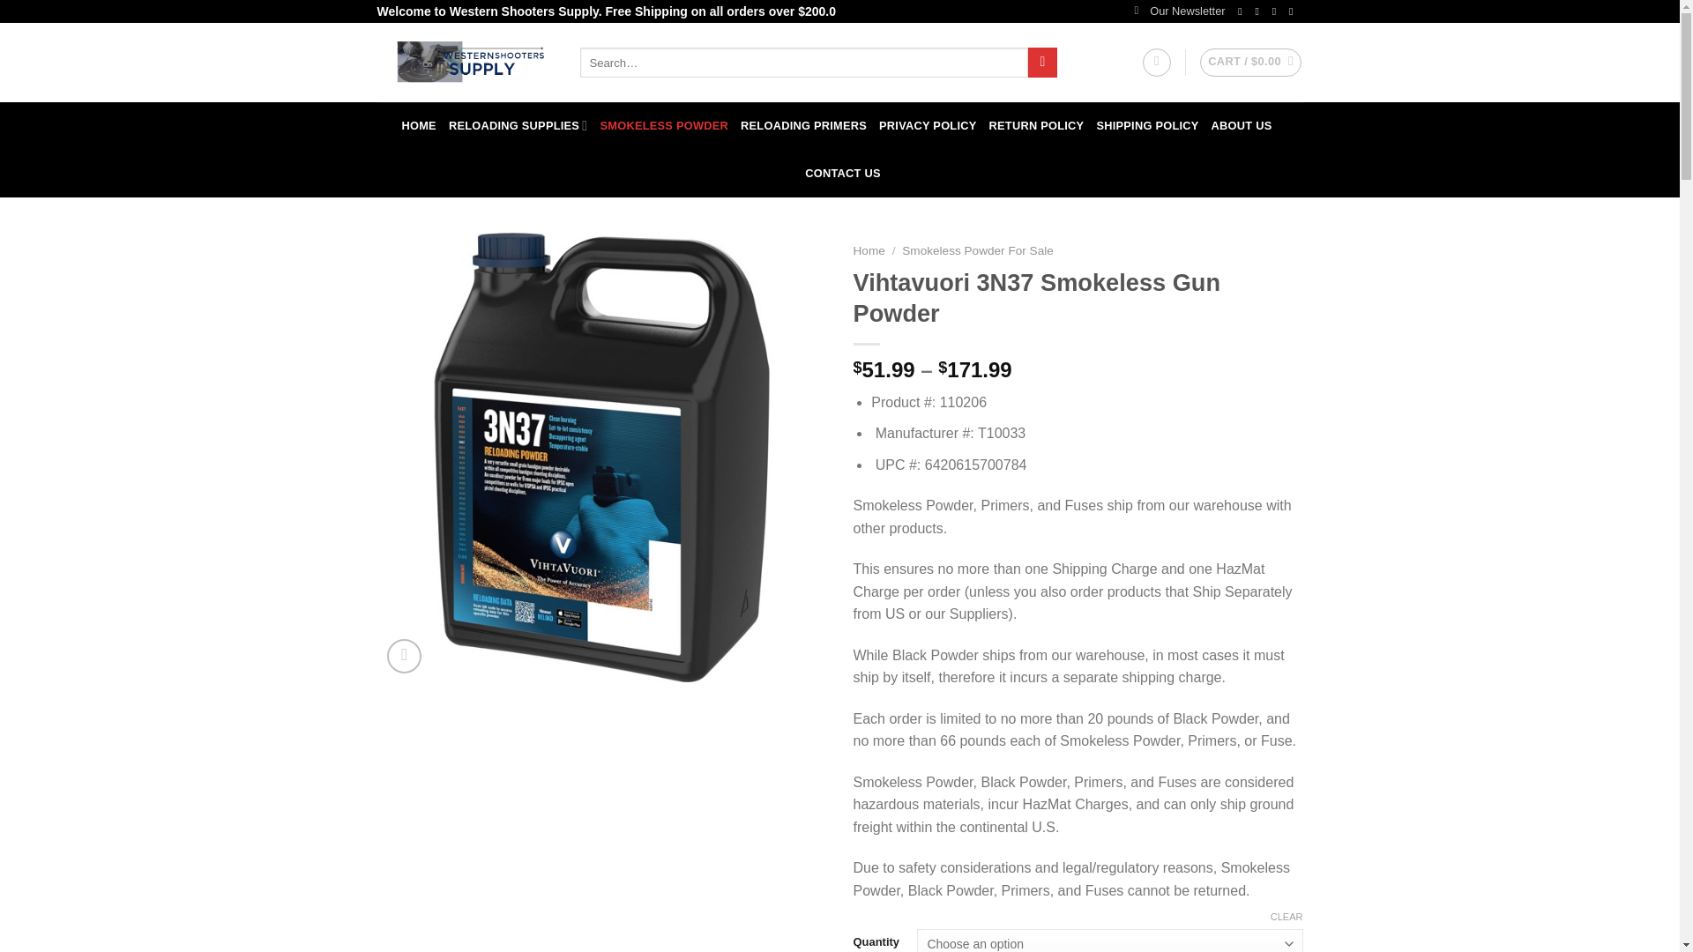  Describe the element at coordinates (404, 656) in the screenshot. I see `Zoom` at that location.